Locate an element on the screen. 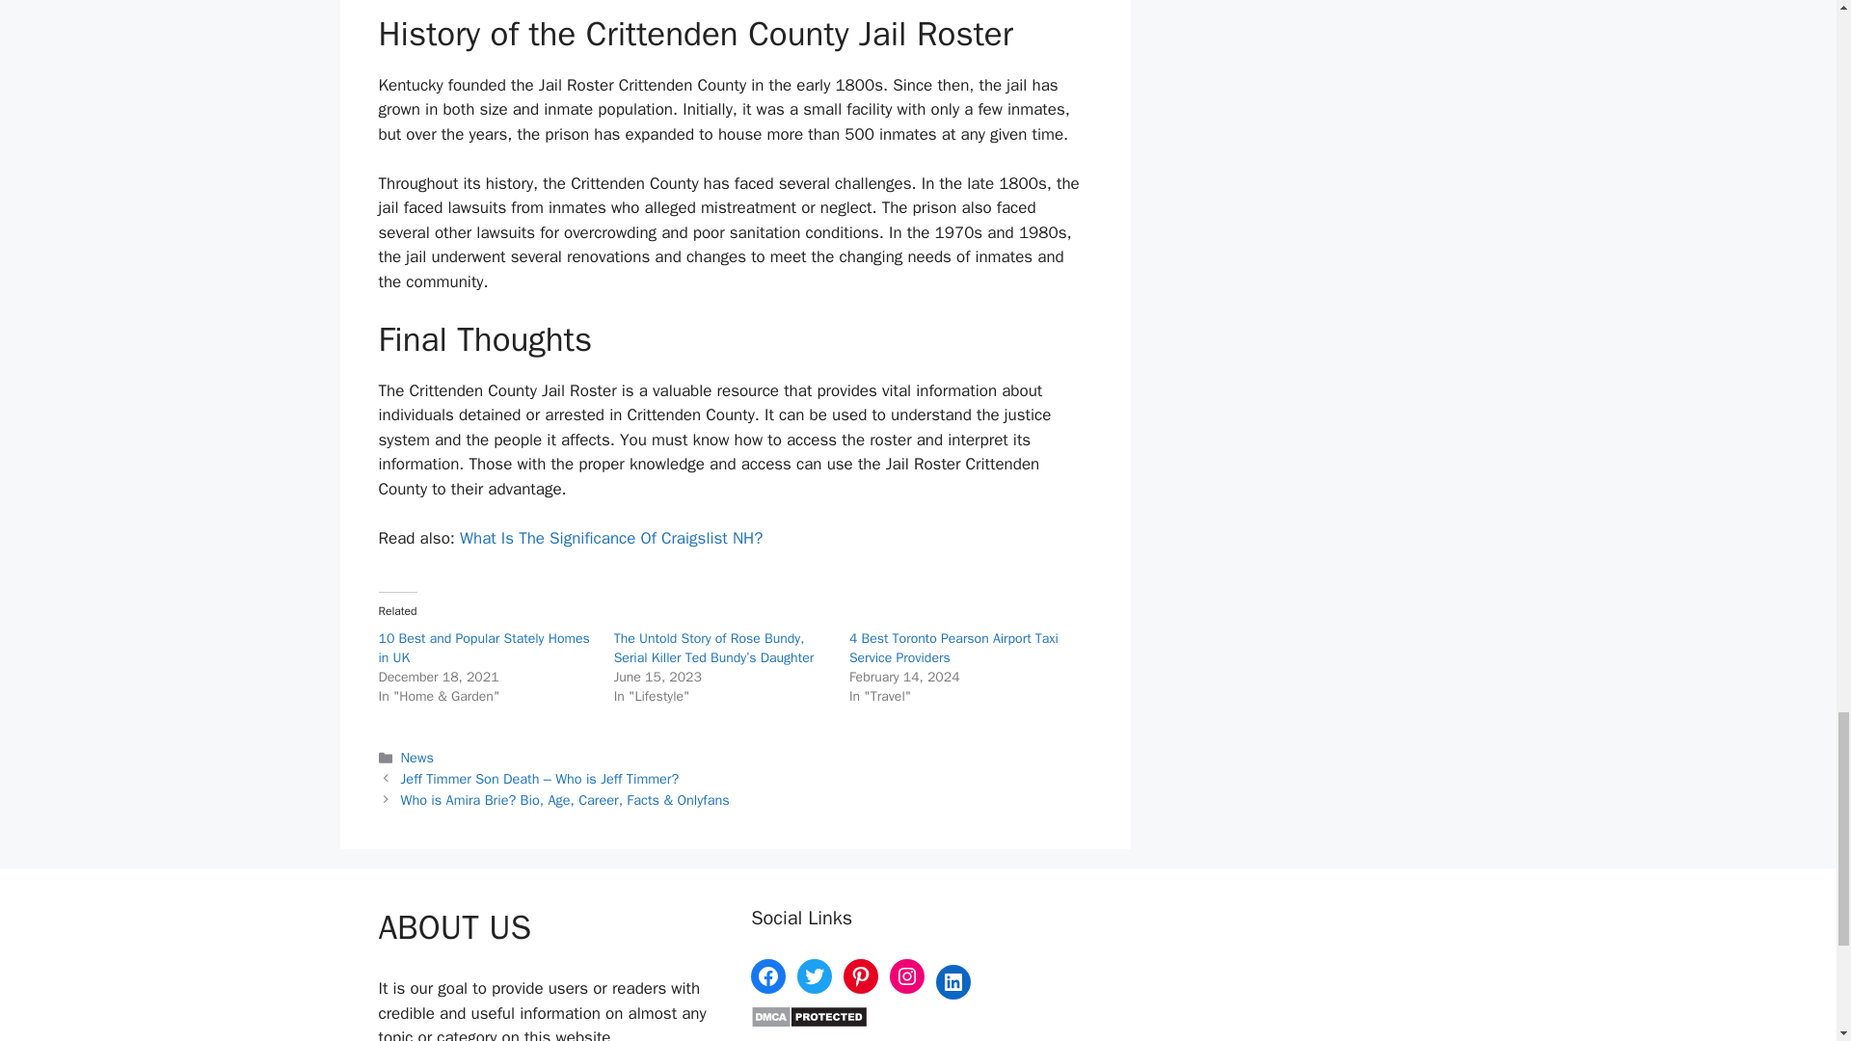  4 Best Toronto Pearson Airport Taxi Service Providers is located at coordinates (954, 648).